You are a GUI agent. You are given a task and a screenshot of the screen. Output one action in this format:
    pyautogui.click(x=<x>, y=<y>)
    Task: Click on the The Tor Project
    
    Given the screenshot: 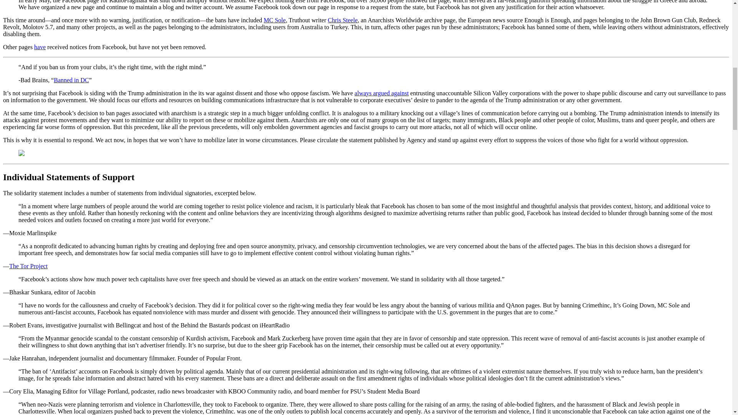 What is the action you would take?
    pyautogui.click(x=28, y=266)
    